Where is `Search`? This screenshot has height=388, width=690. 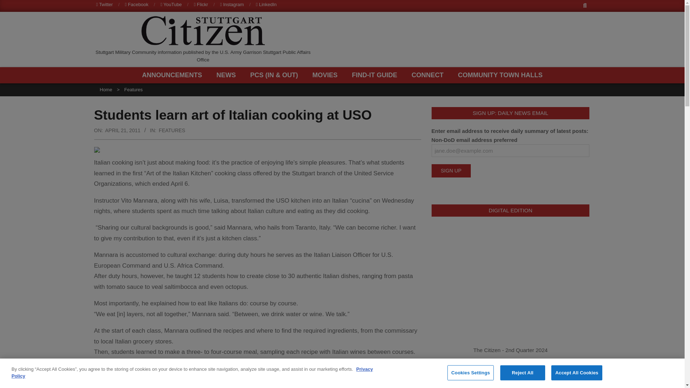
Search is located at coordinates (11, 4).